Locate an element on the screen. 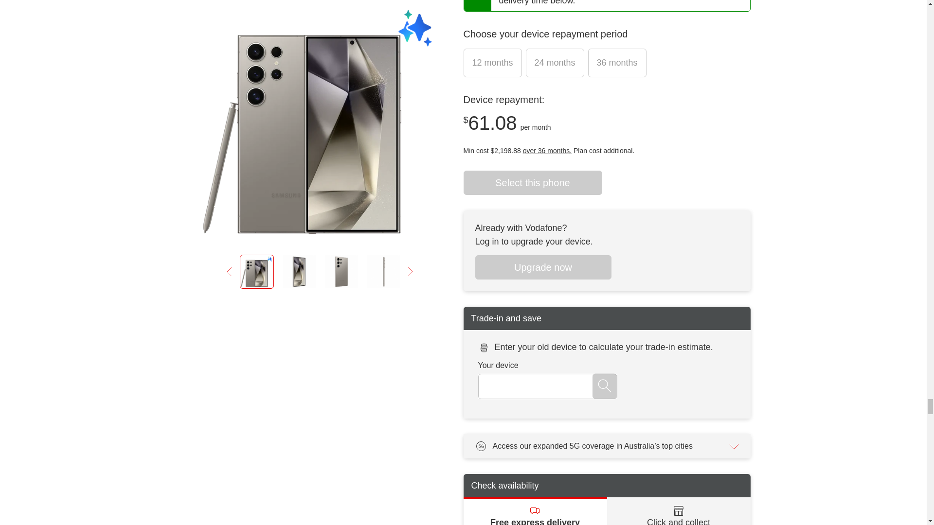 This screenshot has height=525, width=934. Select this phone is located at coordinates (532, 183).